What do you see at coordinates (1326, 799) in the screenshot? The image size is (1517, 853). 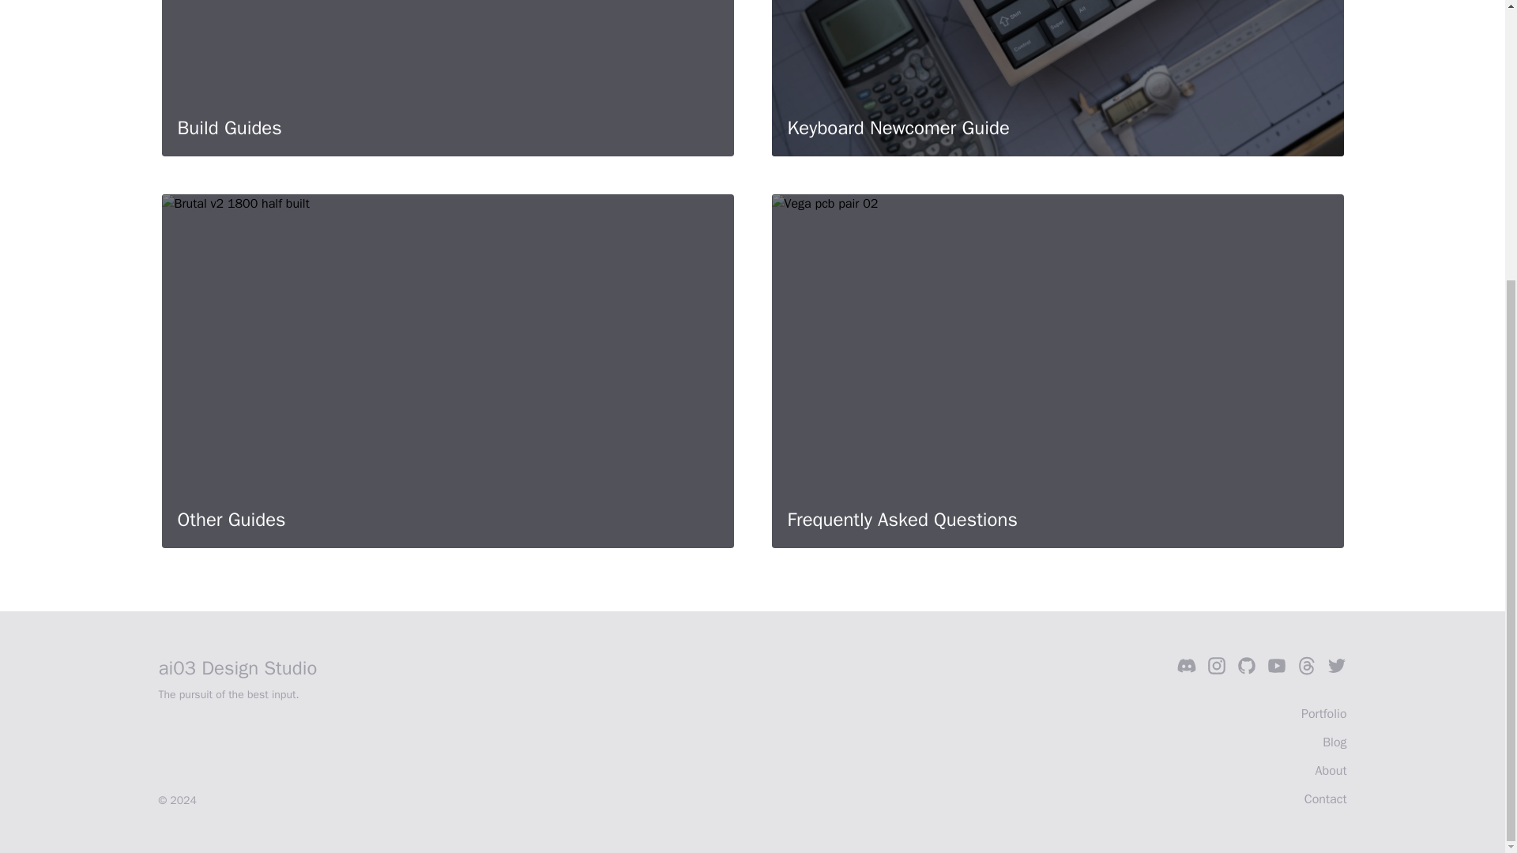 I see `Contact` at bounding box center [1326, 799].